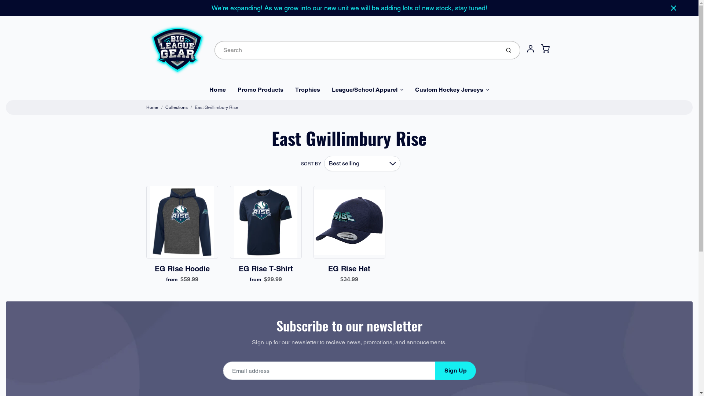 This screenshot has width=704, height=396. What do you see at coordinates (452, 90) in the screenshot?
I see `Custom Hockey Jerseys` at bounding box center [452, 90].